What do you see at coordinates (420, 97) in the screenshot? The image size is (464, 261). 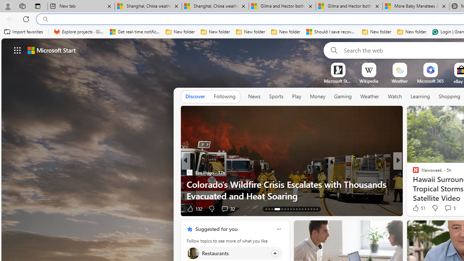 I see `Learning` at bounding box center [420, 97].